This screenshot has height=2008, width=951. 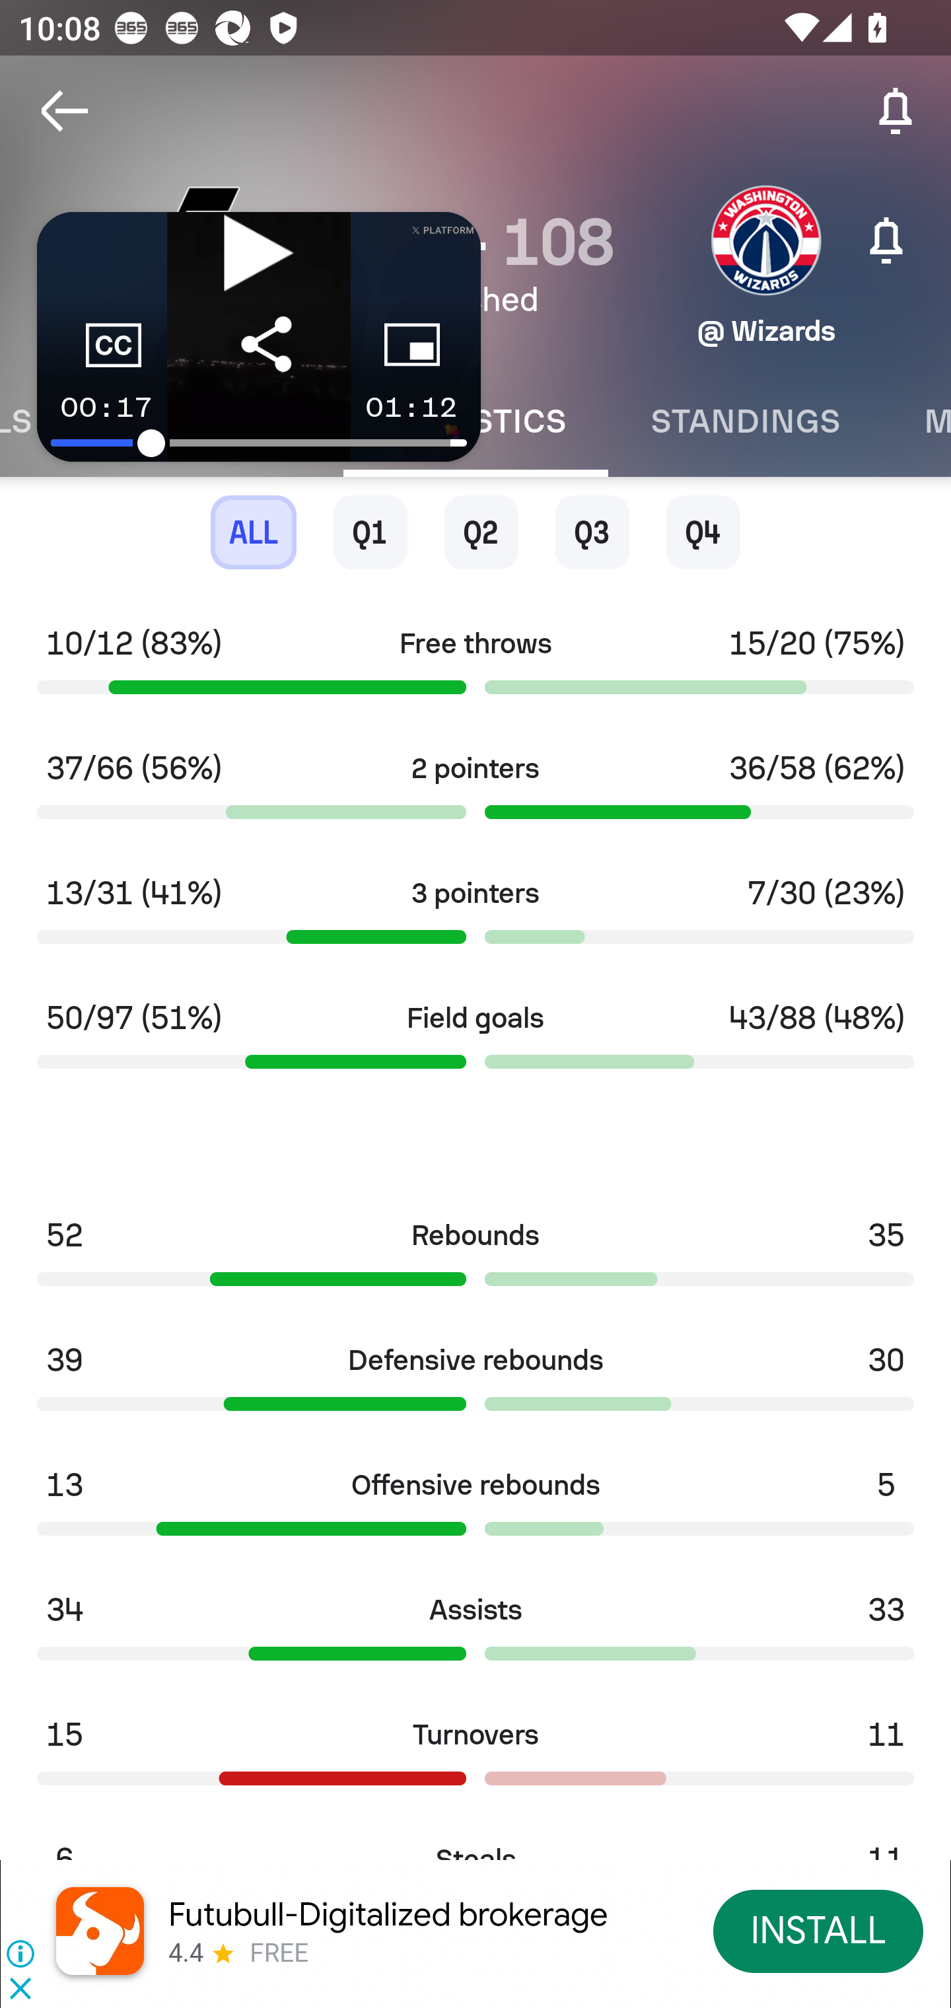 What do you see at coordinates (253, 532) in the screenshot?
I see `ALL` at bounding box center [253, 532].